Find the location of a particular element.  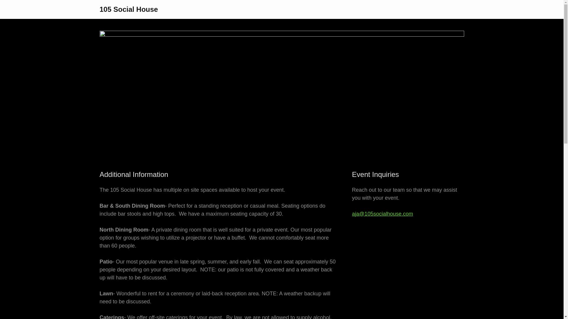

105 Social House is located at coordinates (128, 10).